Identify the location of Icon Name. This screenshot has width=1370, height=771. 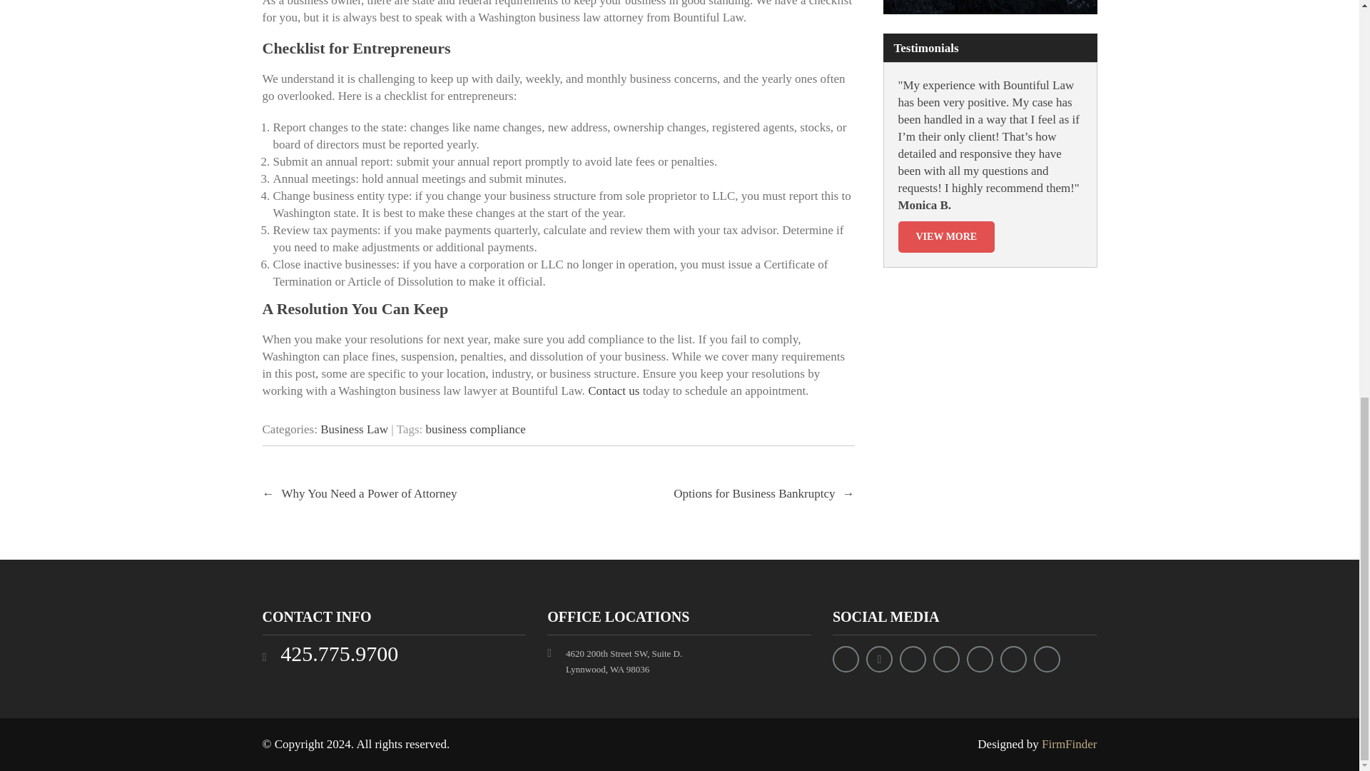
(846, 659).